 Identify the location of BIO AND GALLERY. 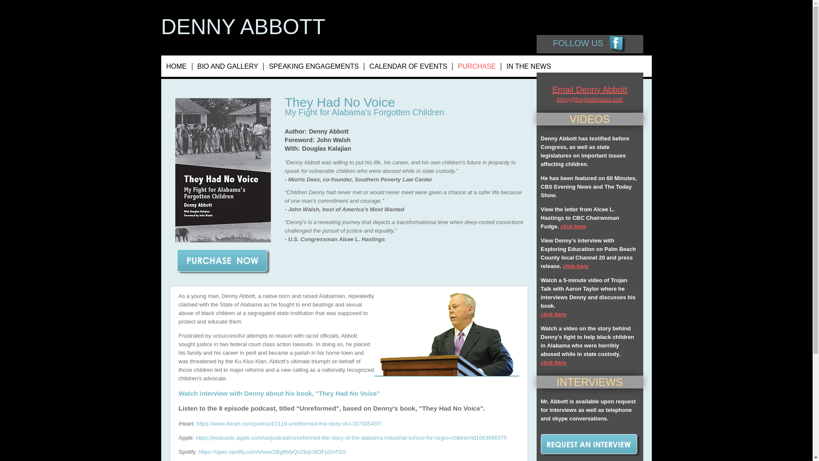
(228, 67).